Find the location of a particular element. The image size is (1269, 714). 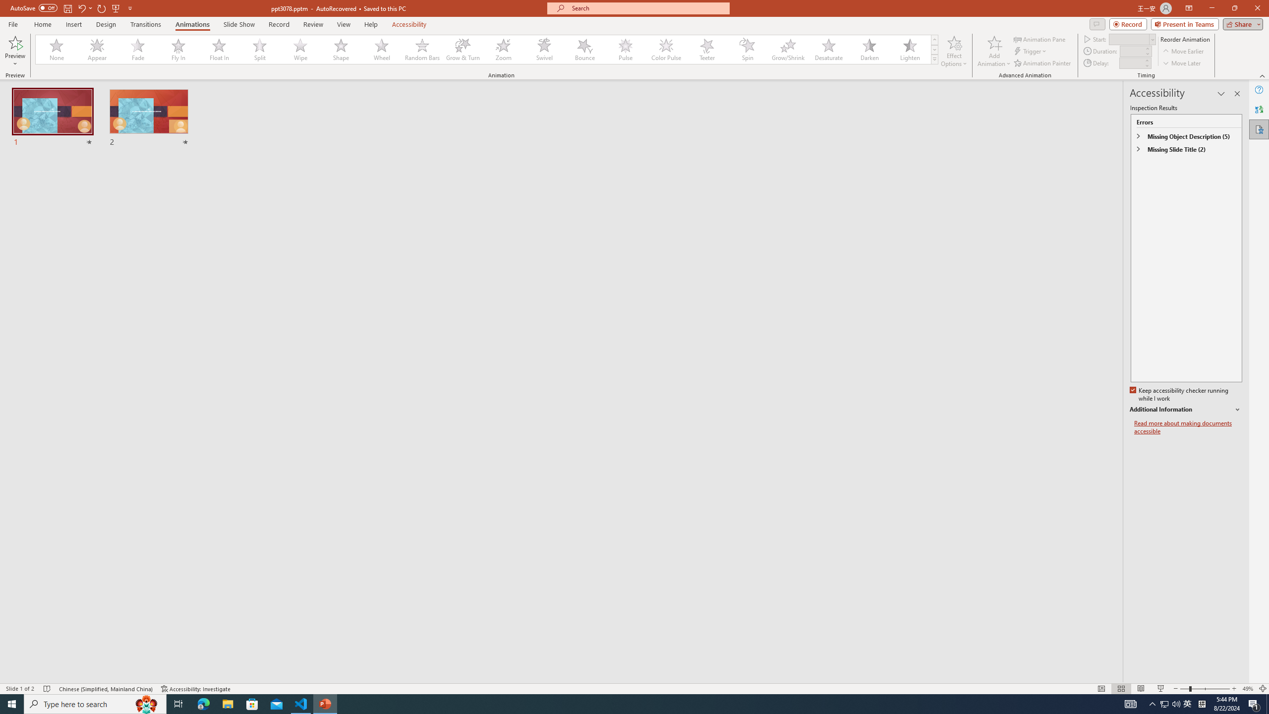

Keep accessibility checker running while I work is located at coordinates (1180, 395).